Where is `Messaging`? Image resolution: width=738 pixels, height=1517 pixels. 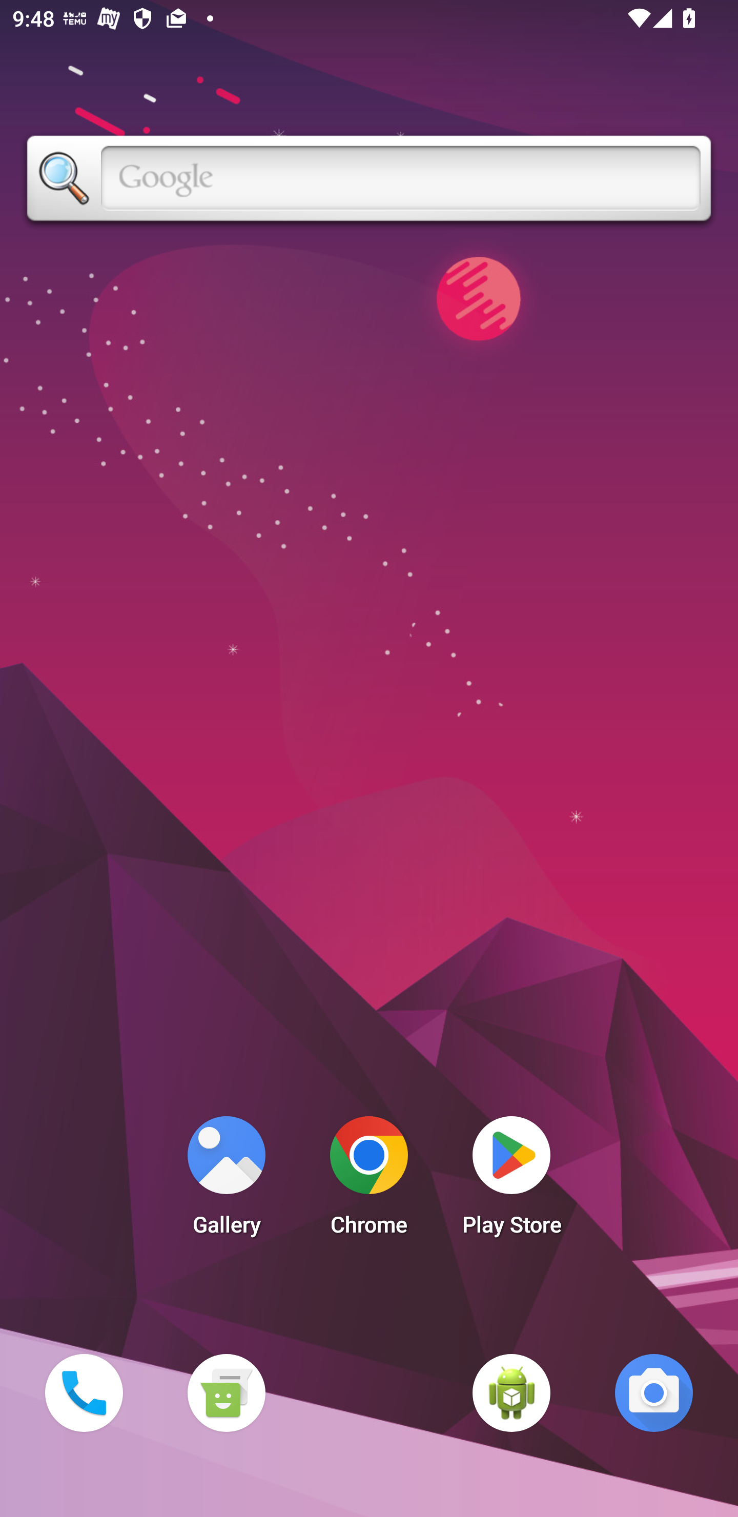 Messaging is located at coordinates (226, 1392).